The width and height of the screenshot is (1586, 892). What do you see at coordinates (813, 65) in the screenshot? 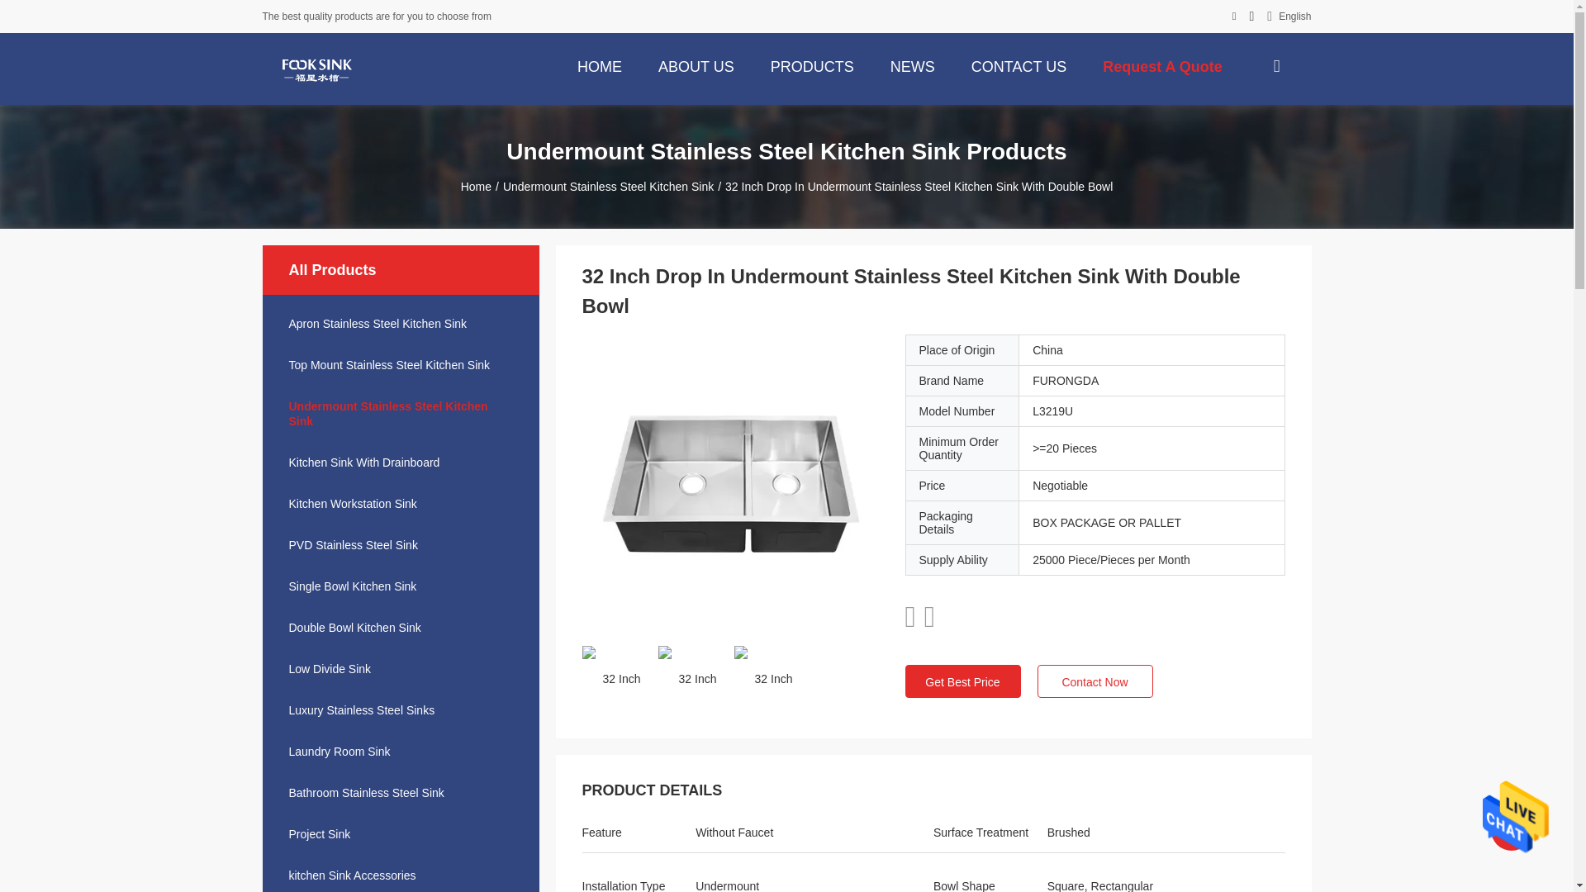
I see `PRODUCTS` at bounding box center [813, 65].